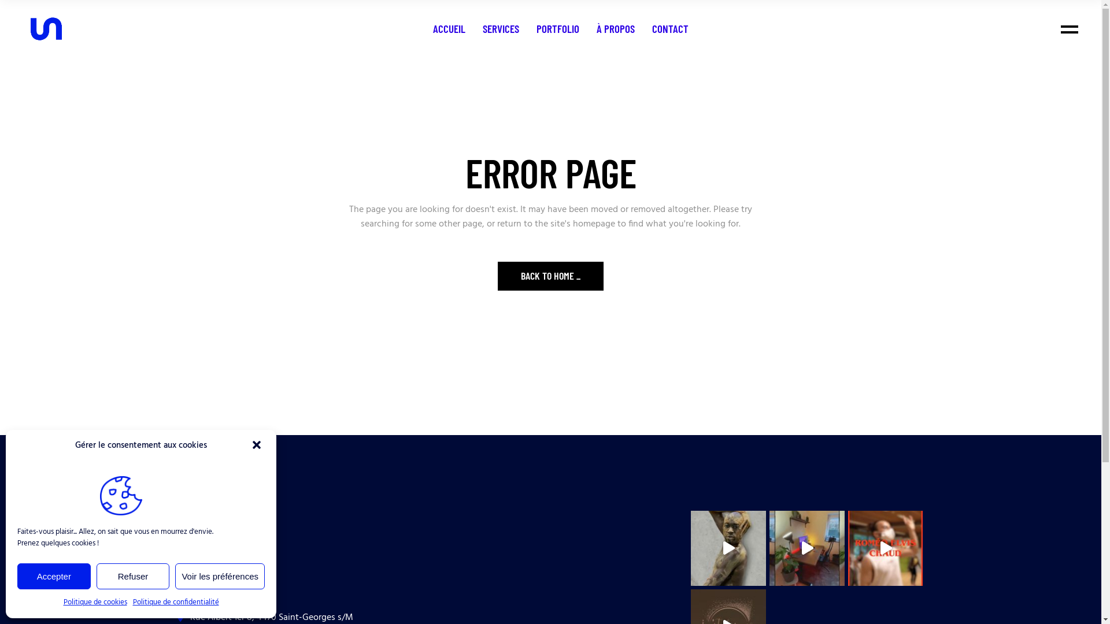 The width and height of the screenshot is (1110, 624). I want to click on Politique de cookies, so click(95, 602).